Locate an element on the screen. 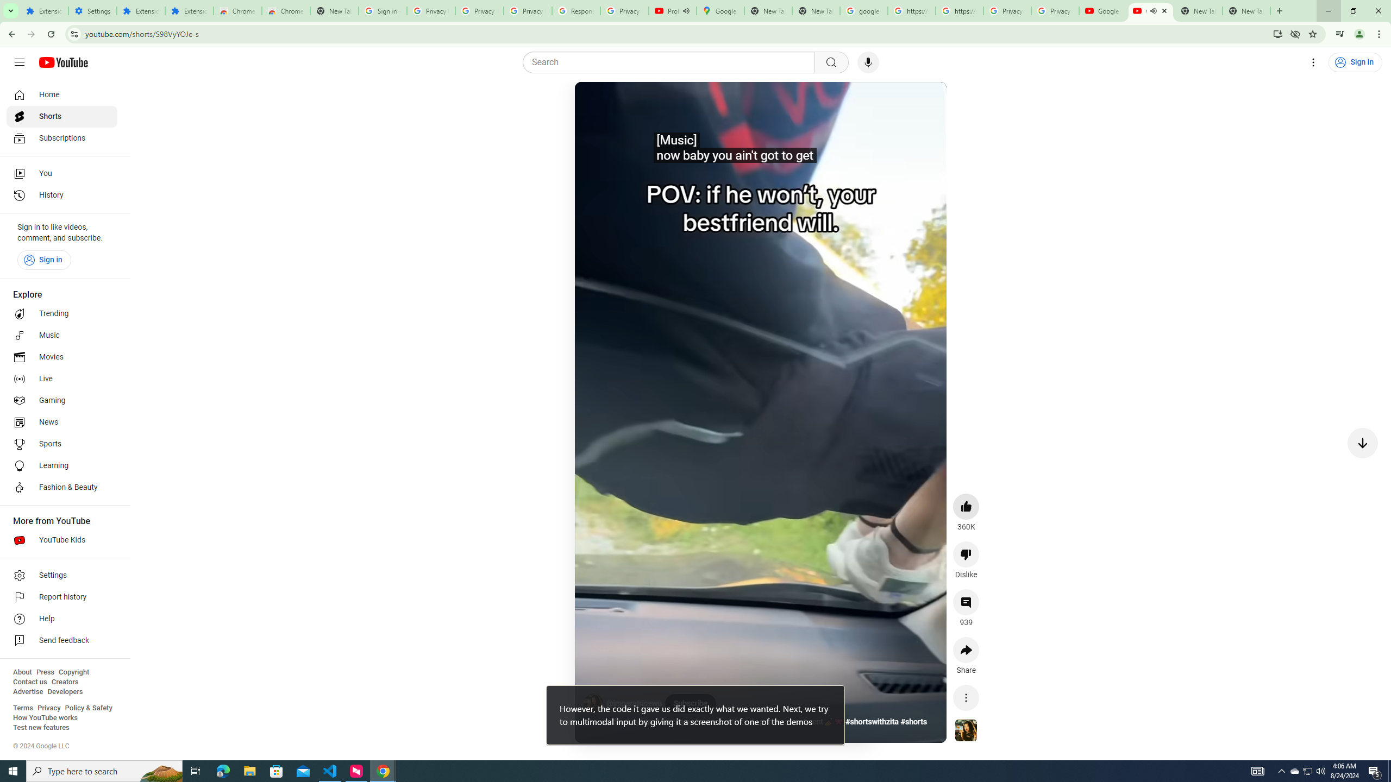 This screenshot has height=782, width=1391. Music is located at coordinates (62, 335).